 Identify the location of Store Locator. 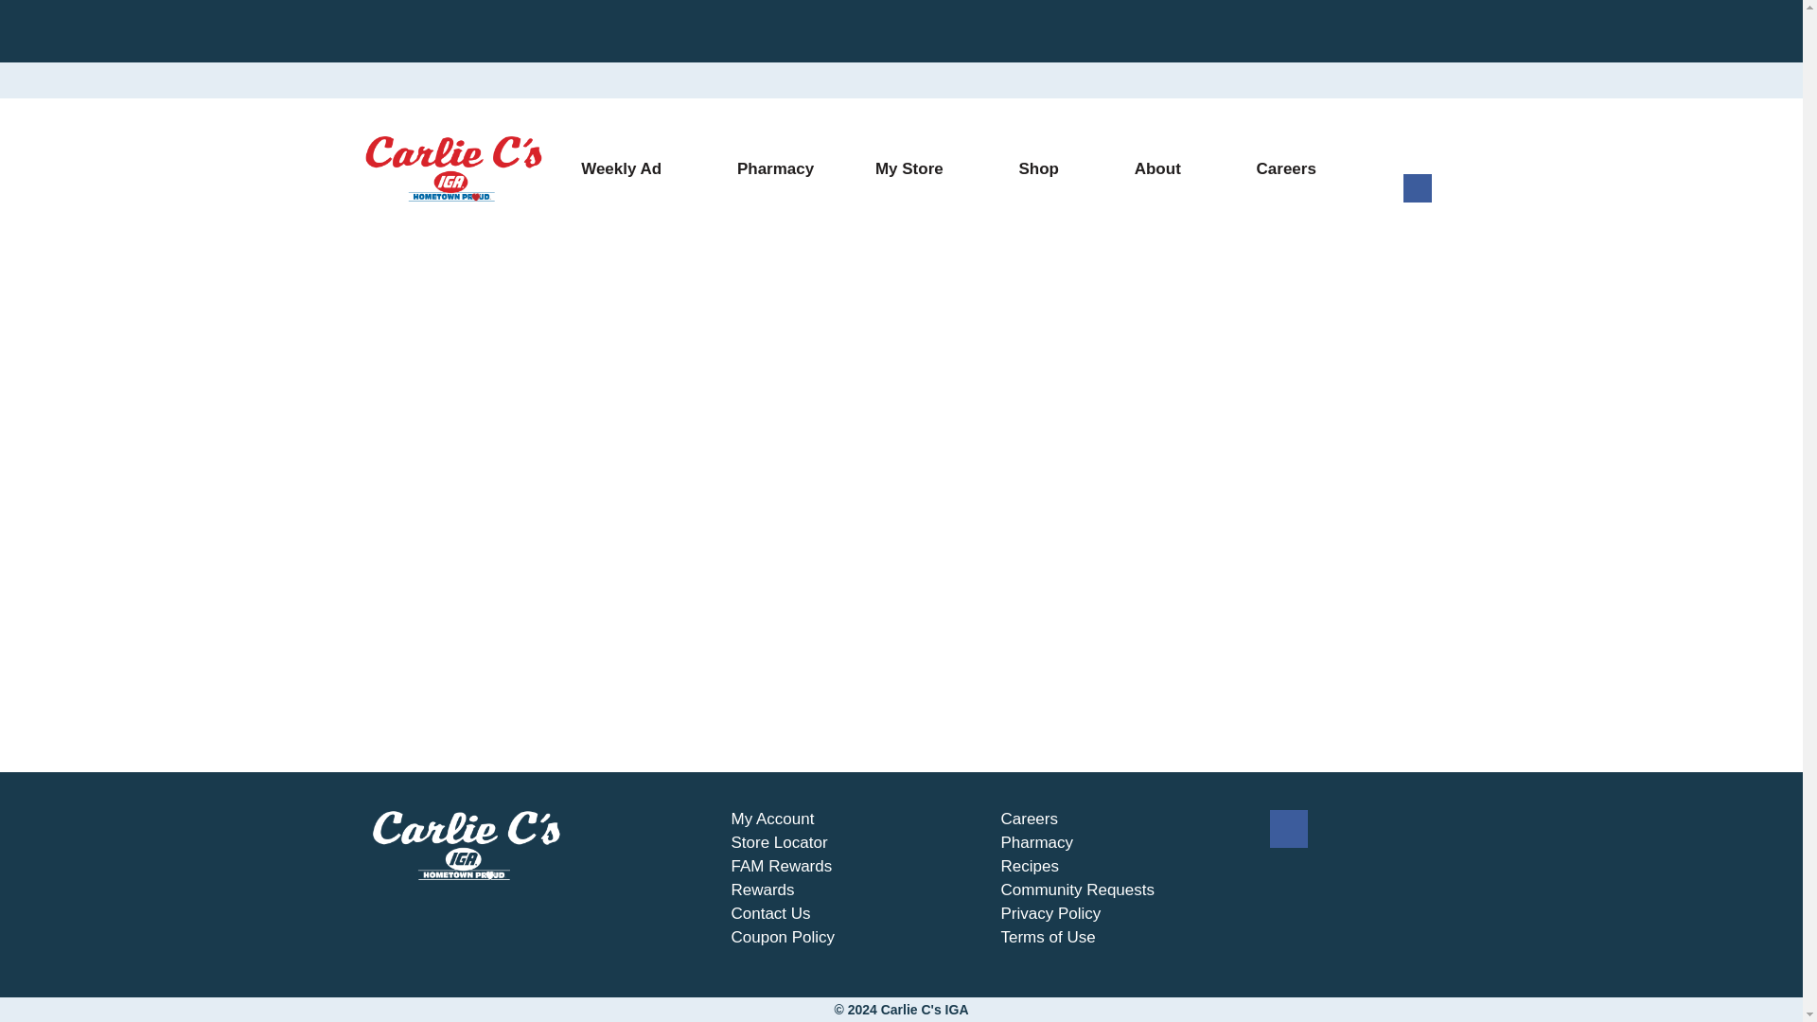
(778, 842).